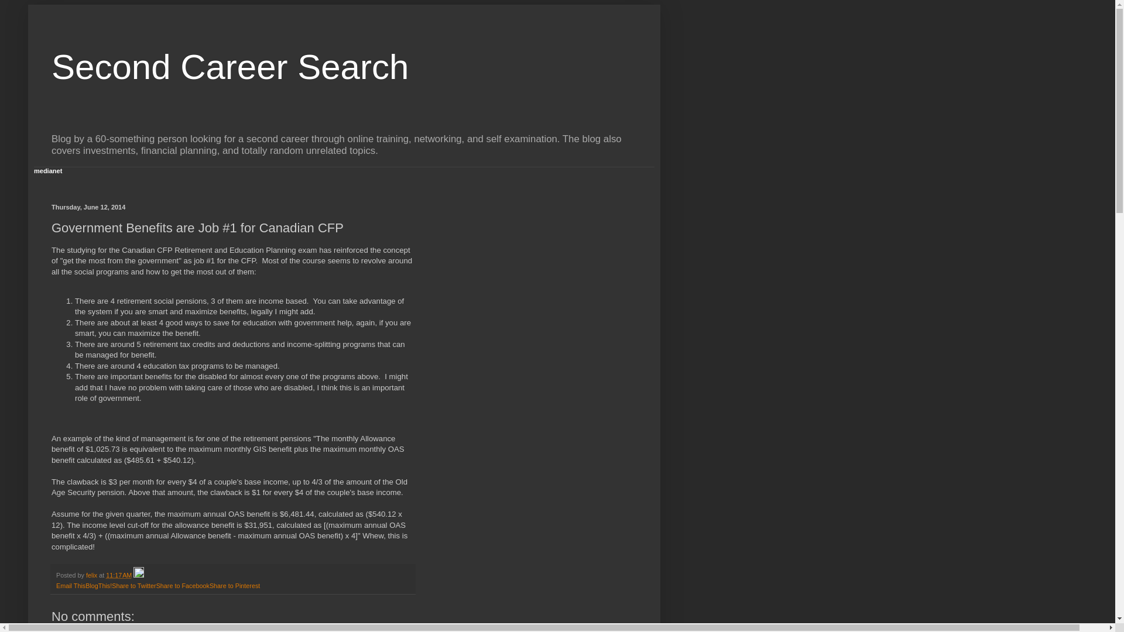 The image size is (1124, 632). What do you see at coordinates (138, 575) in the screenshot?
I see `Edit Post` at bounding box center [138, 575].